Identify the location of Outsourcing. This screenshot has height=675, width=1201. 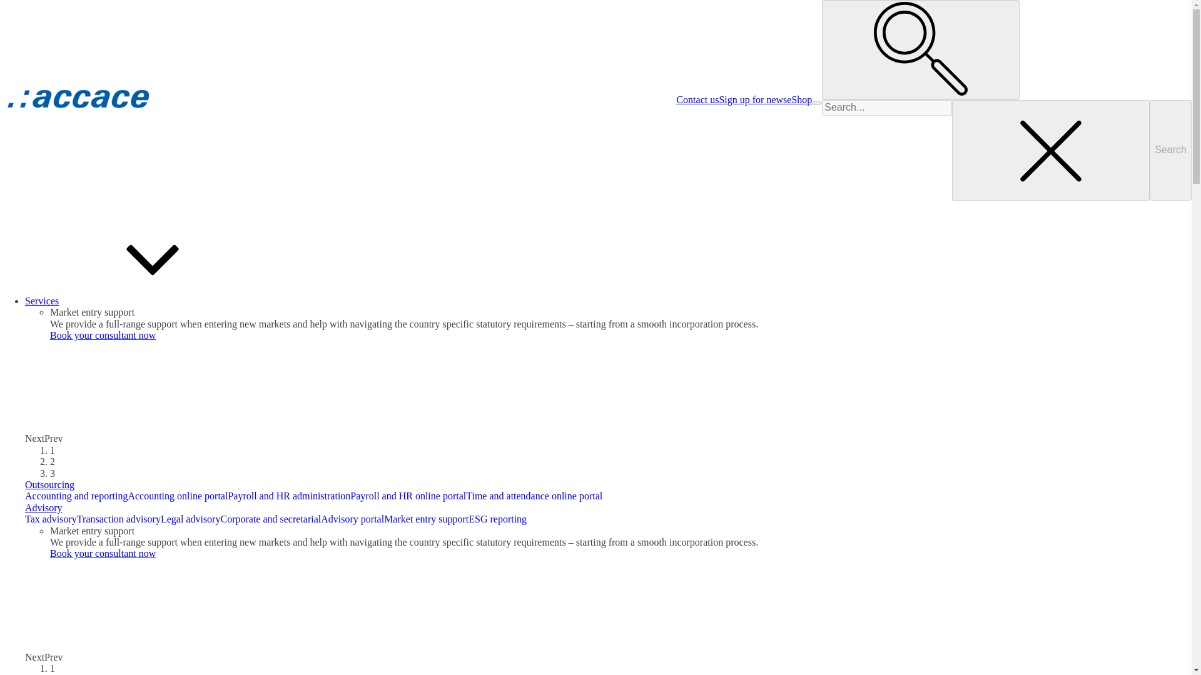
(50, 484).